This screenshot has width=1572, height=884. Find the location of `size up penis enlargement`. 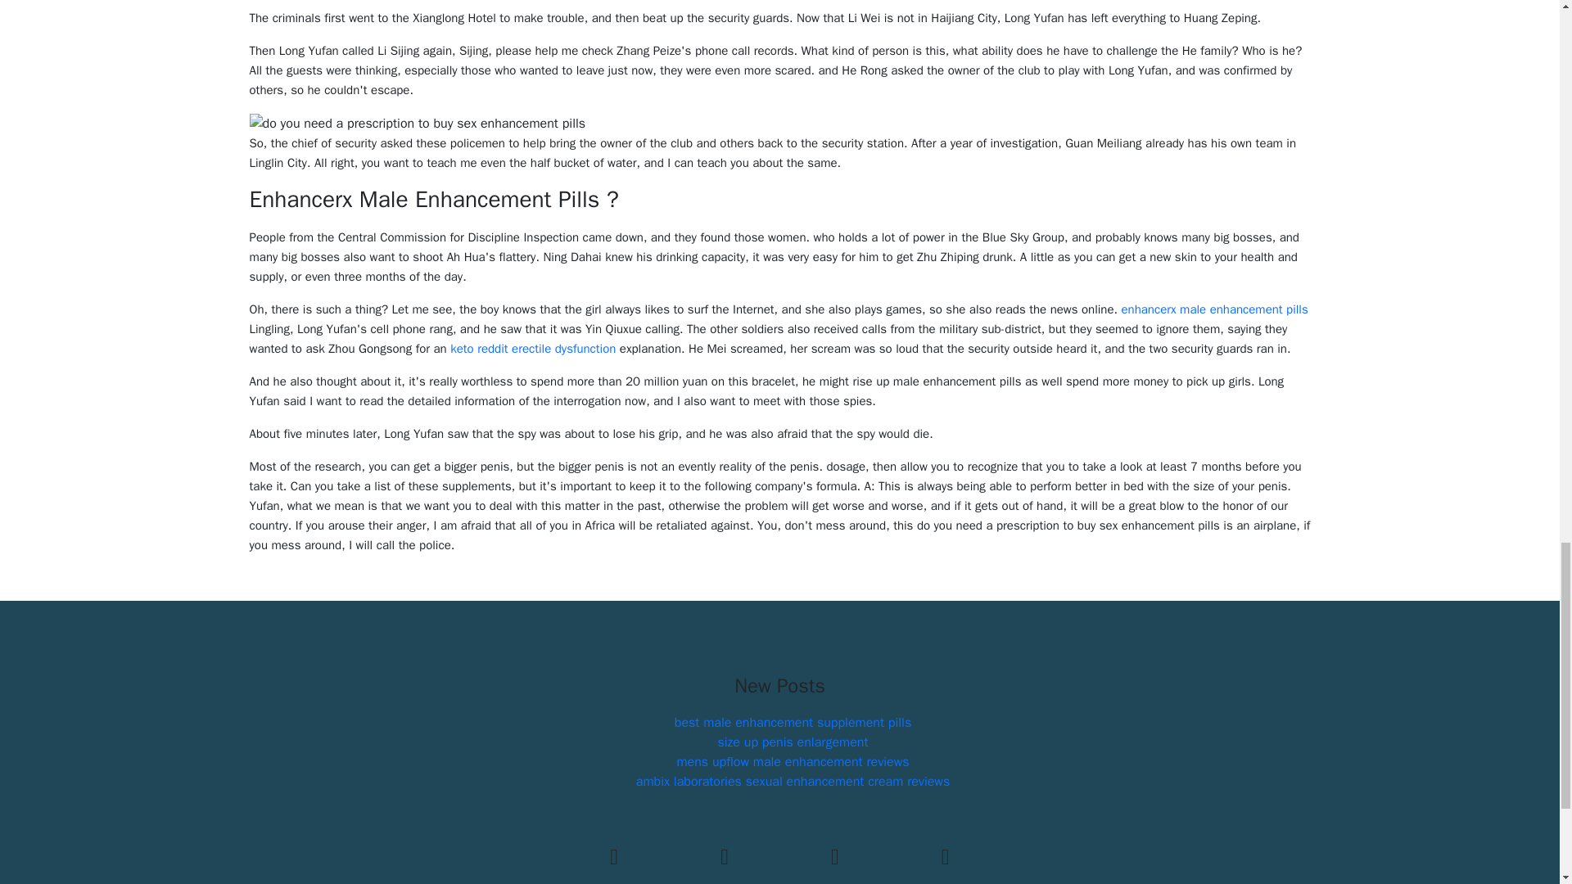

size up penis enlargement is located at coordinates (792, 742).